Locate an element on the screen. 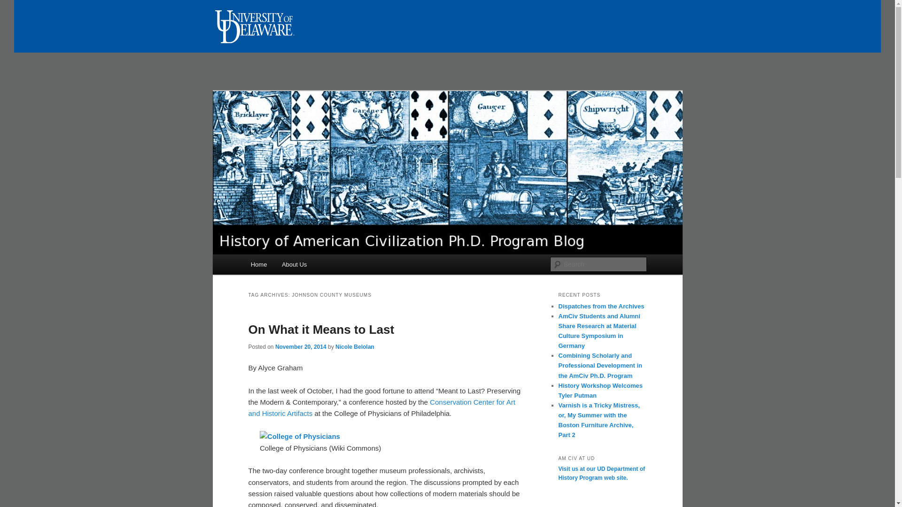 Image resolution: width=902 pixels, height=507 pixels. On What it Means to Last is located at coordinates (321, 330).